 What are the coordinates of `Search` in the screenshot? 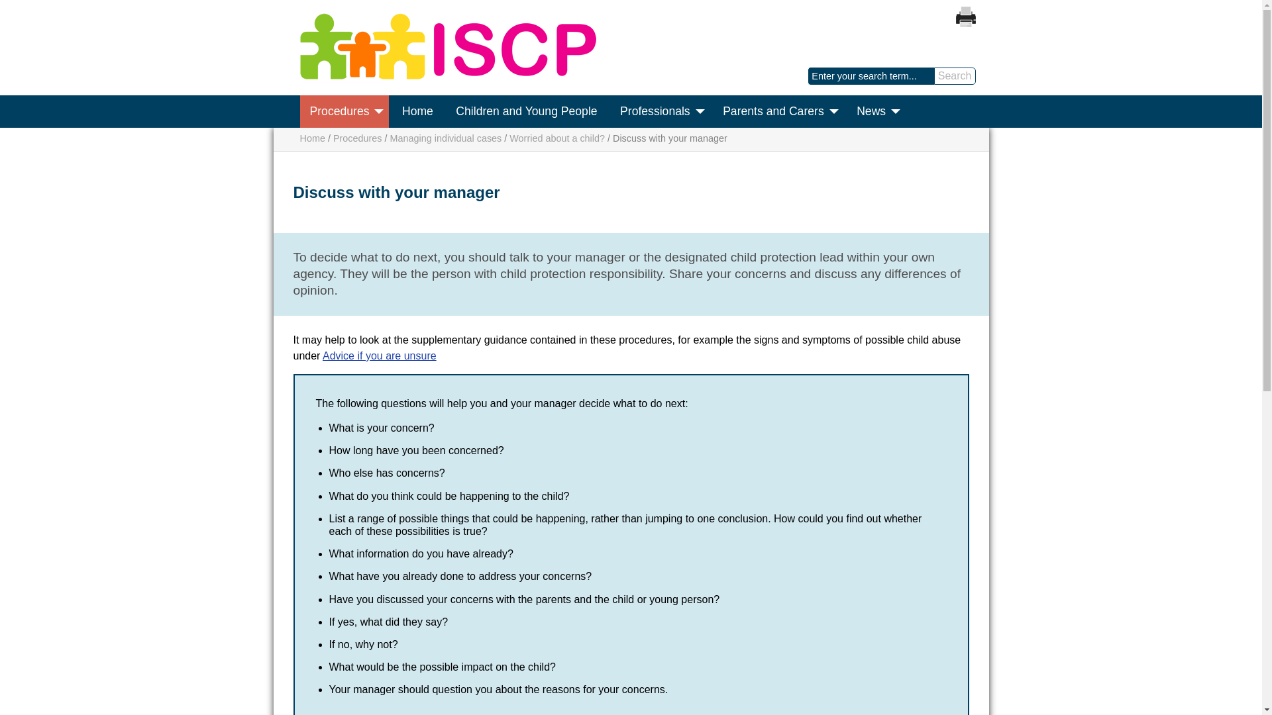 It's located at (954, 75).